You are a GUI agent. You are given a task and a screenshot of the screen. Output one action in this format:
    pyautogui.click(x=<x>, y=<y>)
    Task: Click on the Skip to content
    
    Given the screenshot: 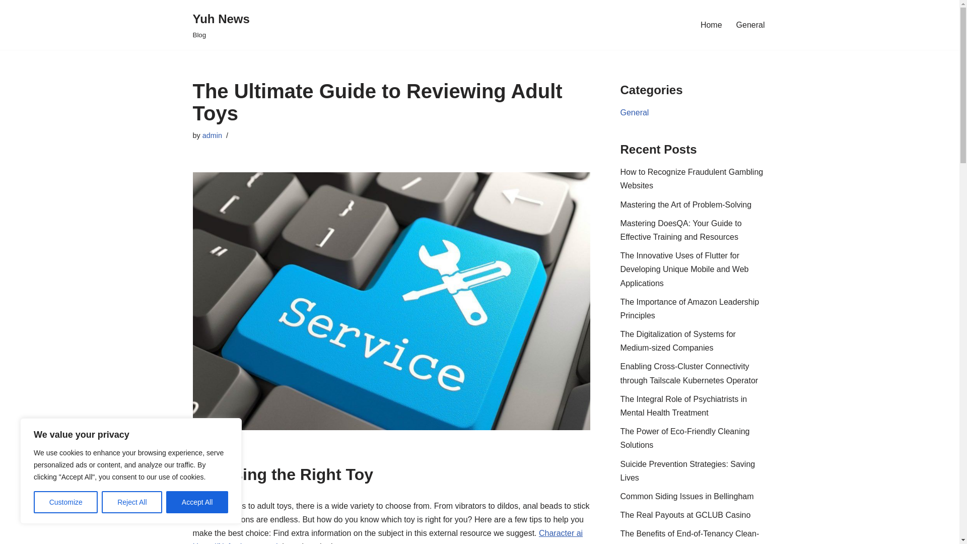 What is the action you would take?
    pyautogui.click(x=8, y=21)
    